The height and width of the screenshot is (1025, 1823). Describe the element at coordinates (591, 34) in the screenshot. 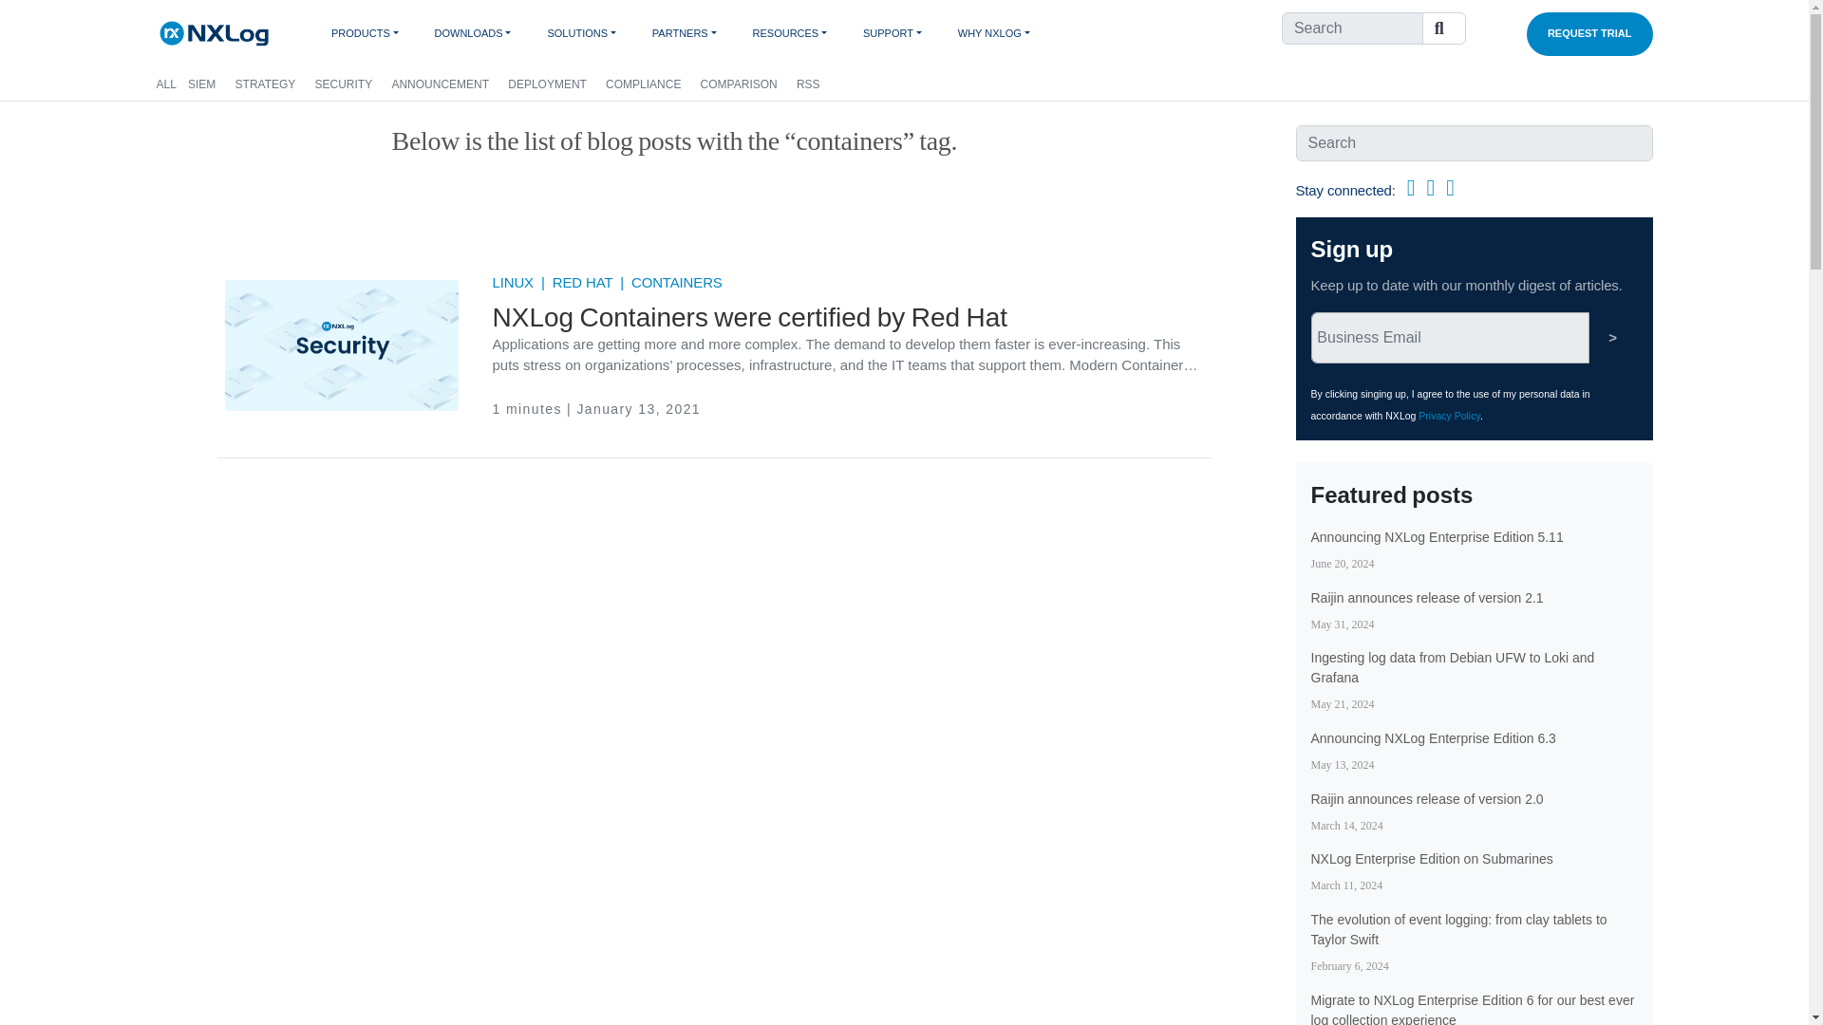

I see `SOLUTIONS` at that location.